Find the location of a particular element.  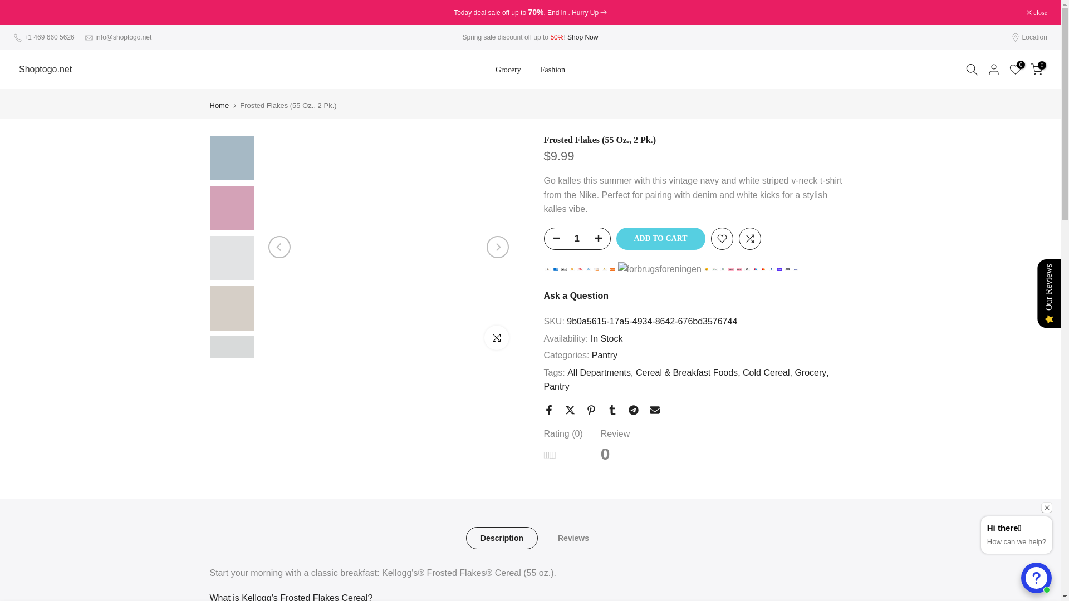

All collections is located at coordinates (582, 37).